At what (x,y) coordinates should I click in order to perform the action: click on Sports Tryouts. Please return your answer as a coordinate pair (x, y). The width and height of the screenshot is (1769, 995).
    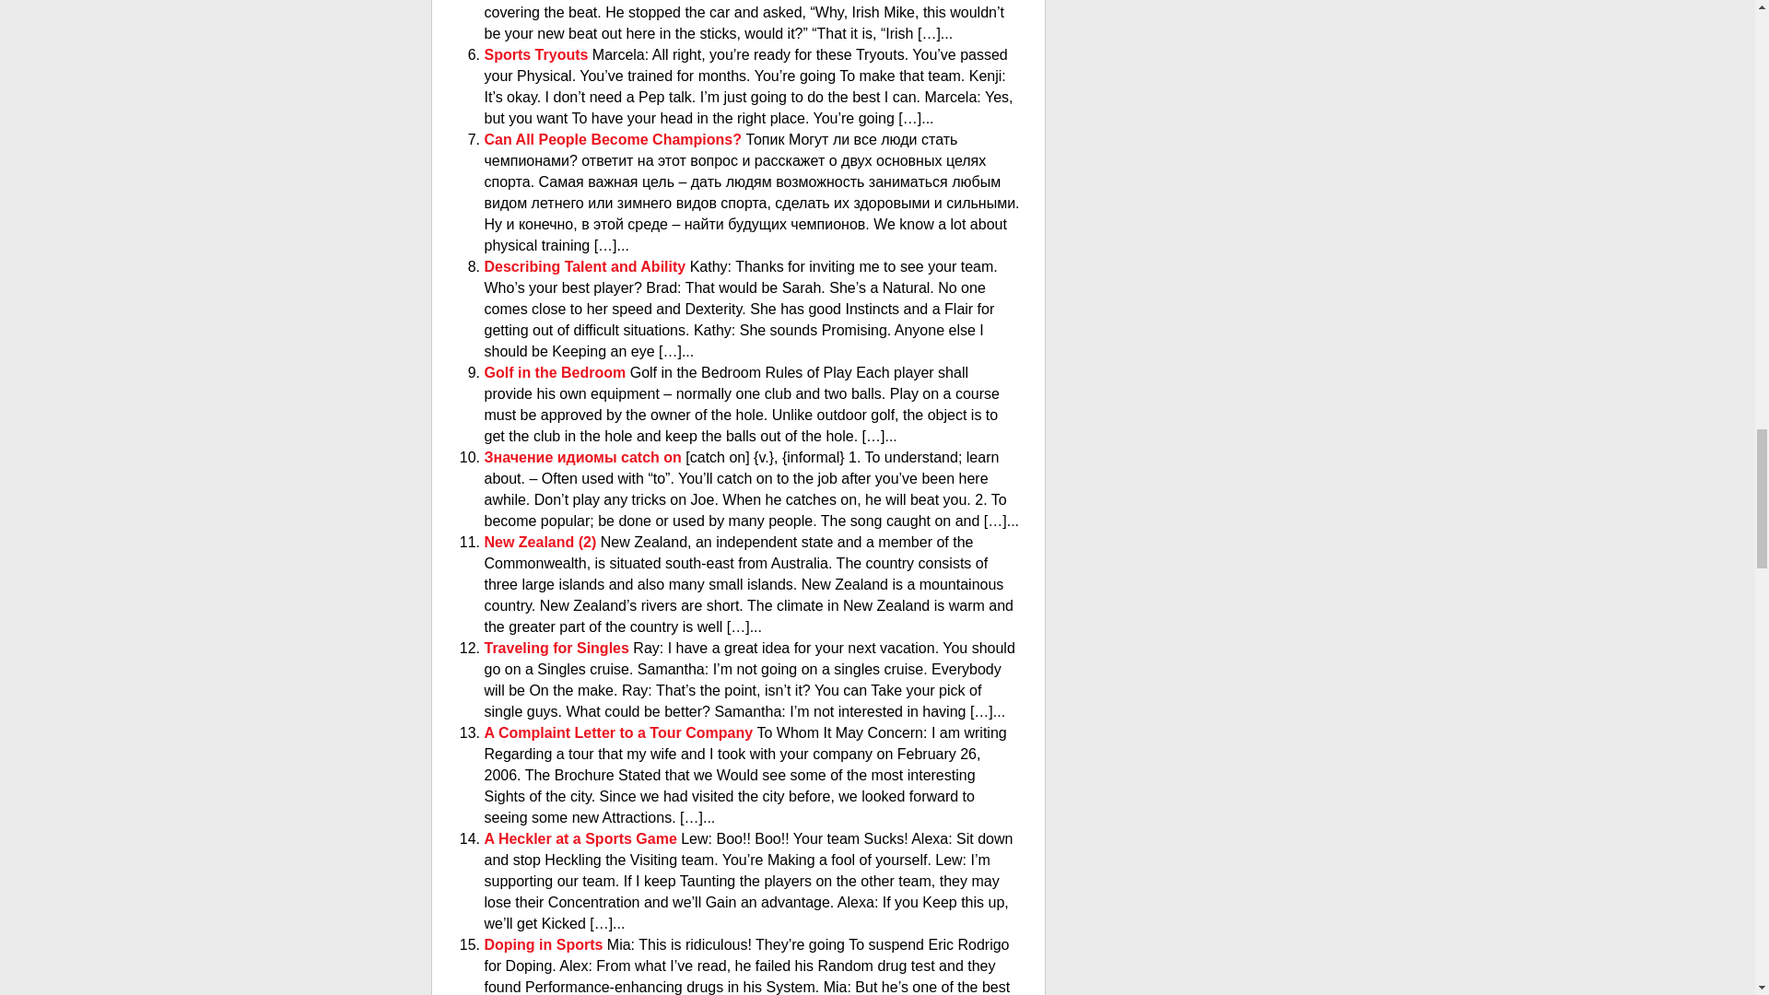
    Looking at the image, I should click on (538, 54).